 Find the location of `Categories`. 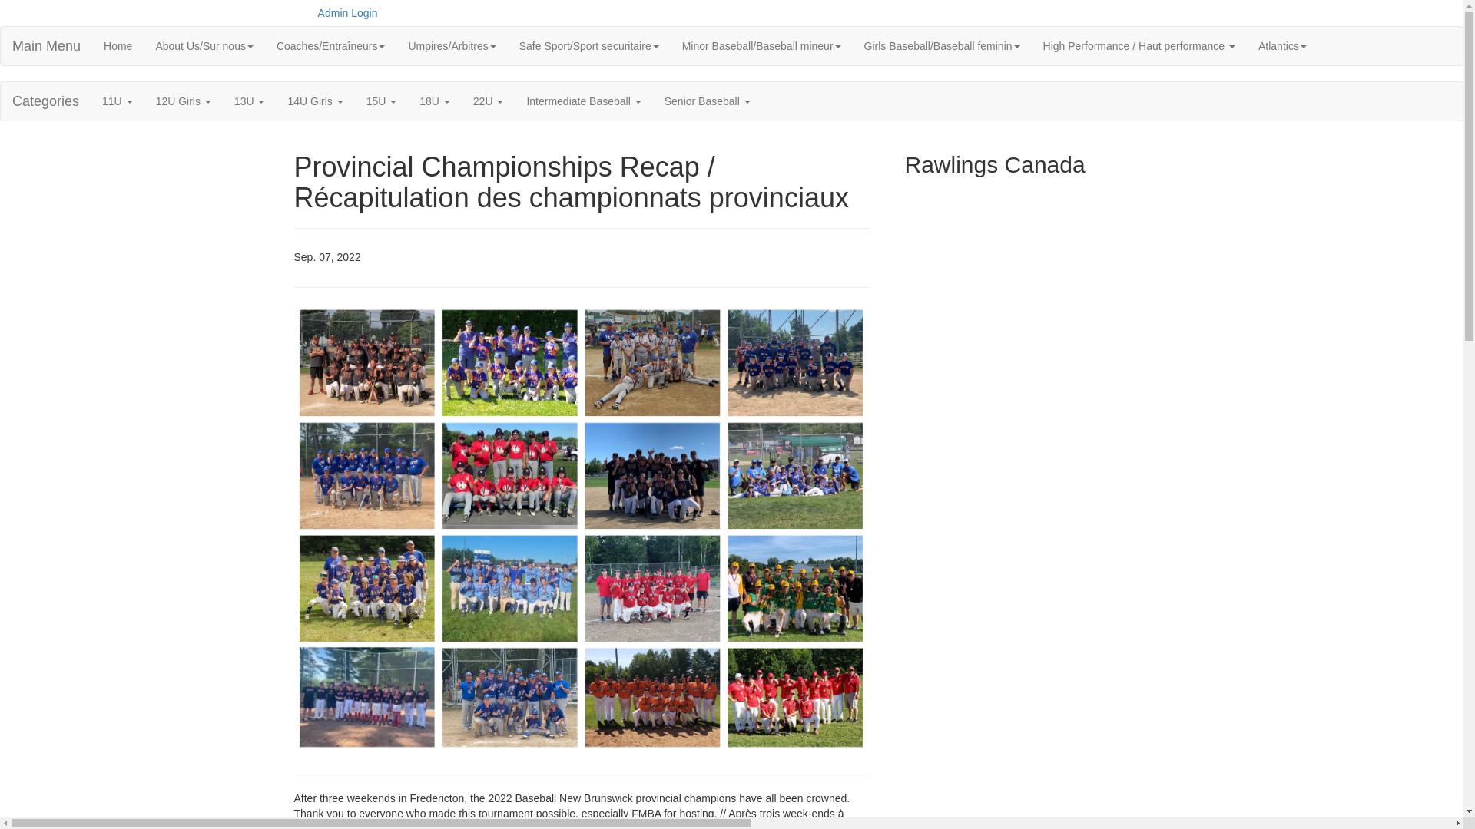

Categories is located at coordinates (46, 101).